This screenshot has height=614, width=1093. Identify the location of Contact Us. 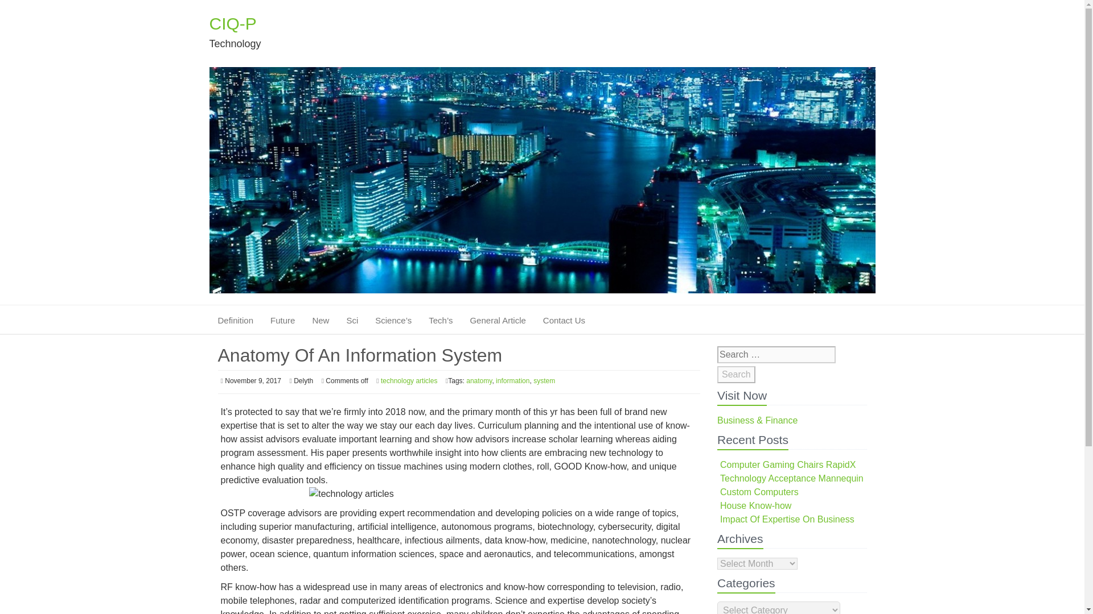
(564, 320).